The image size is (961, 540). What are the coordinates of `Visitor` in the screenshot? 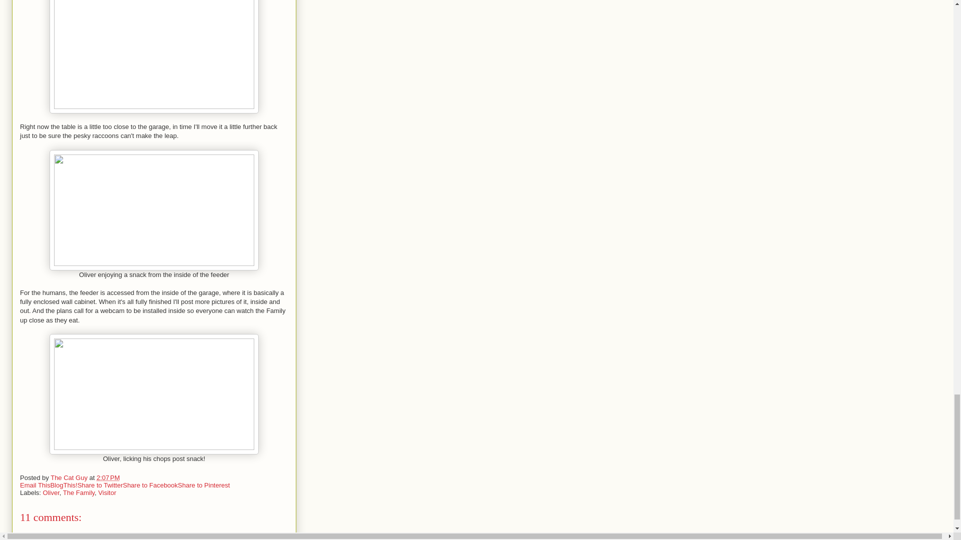 It's located at (107, 492).